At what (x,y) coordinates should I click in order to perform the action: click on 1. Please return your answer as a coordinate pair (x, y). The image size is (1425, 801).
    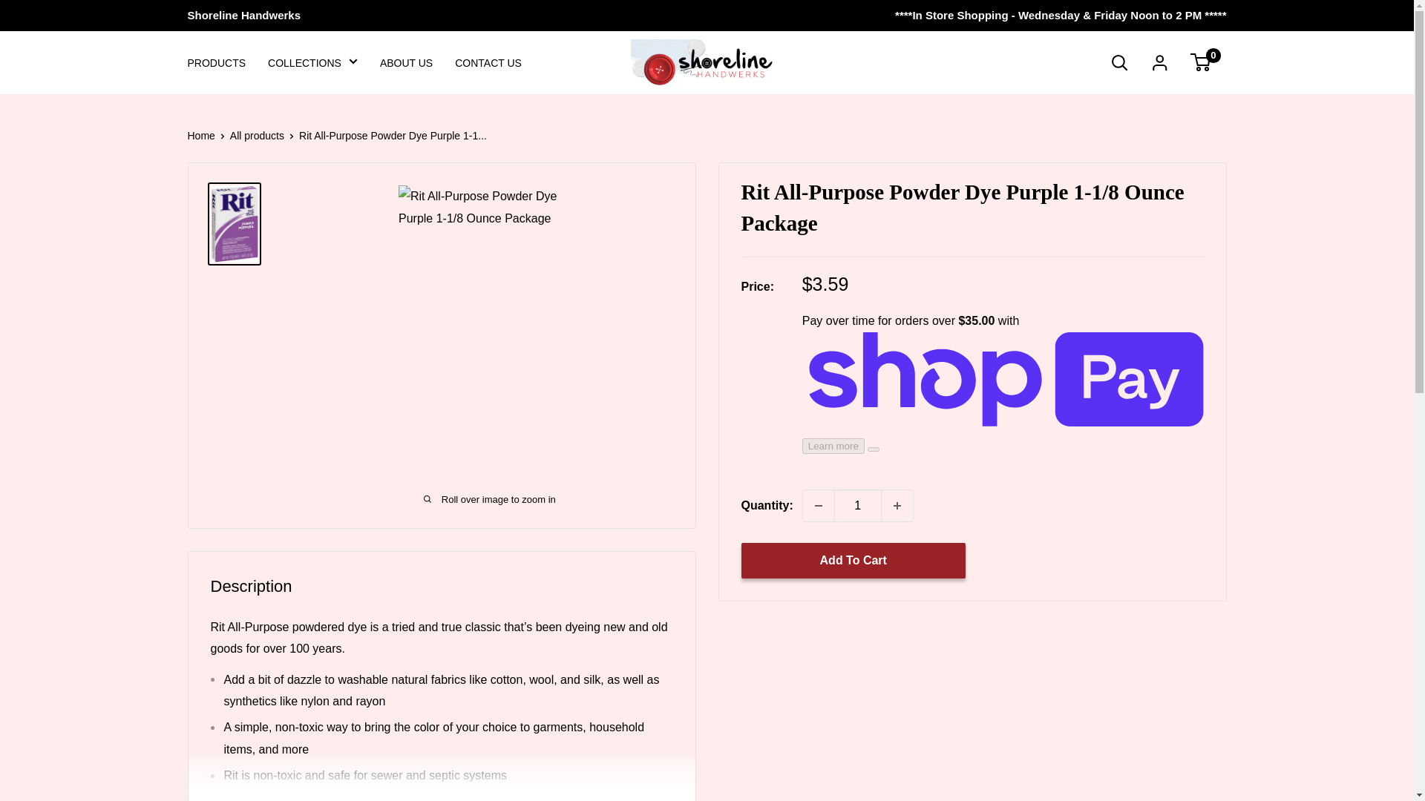
    Looking at the image, I should click on (858, 506).